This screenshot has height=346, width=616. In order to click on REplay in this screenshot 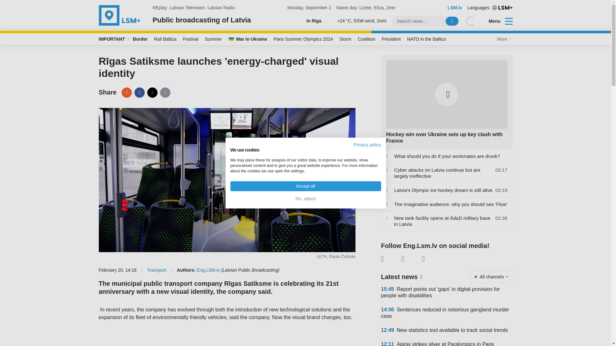, I will do `click(160, 8)`.